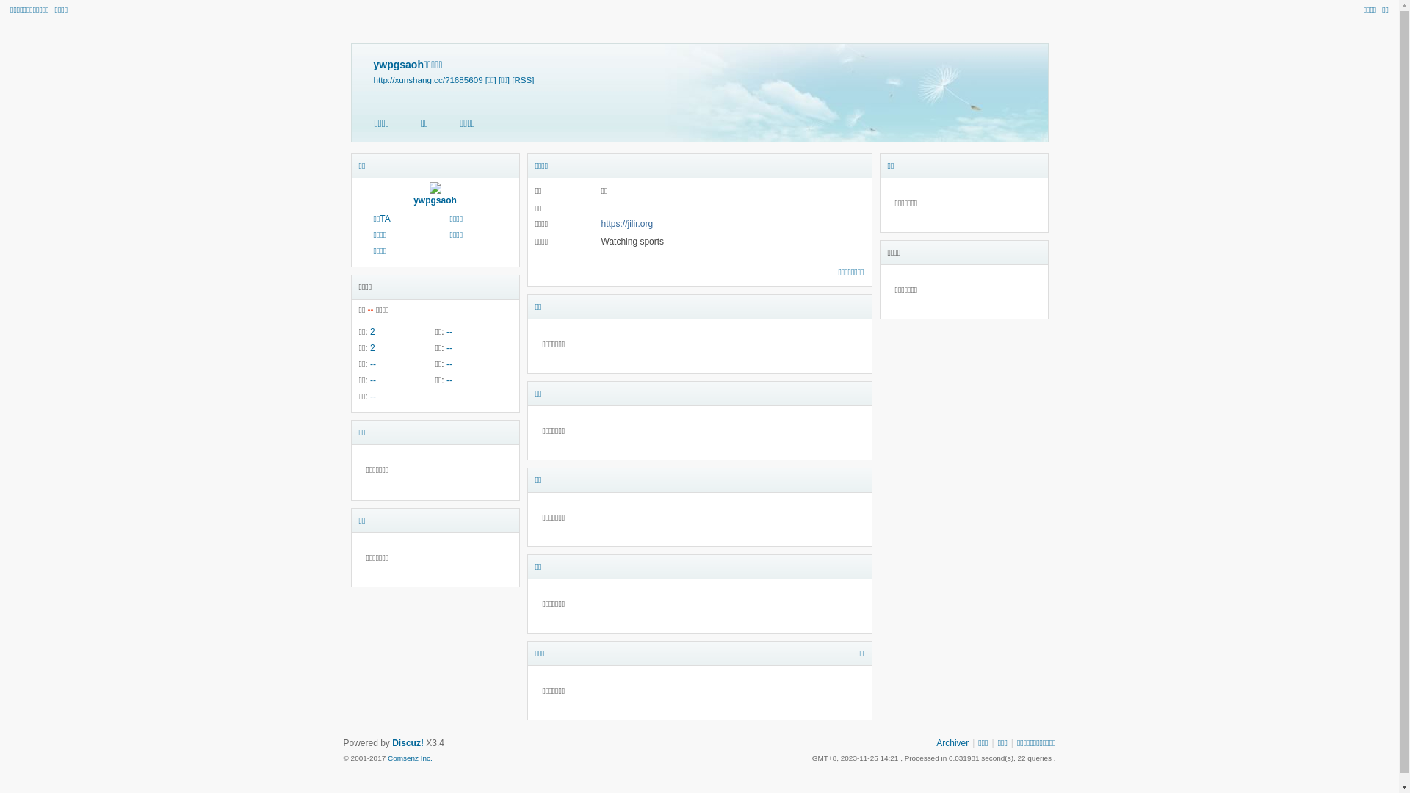  I want to click on Discuz!, so click(408, 743).